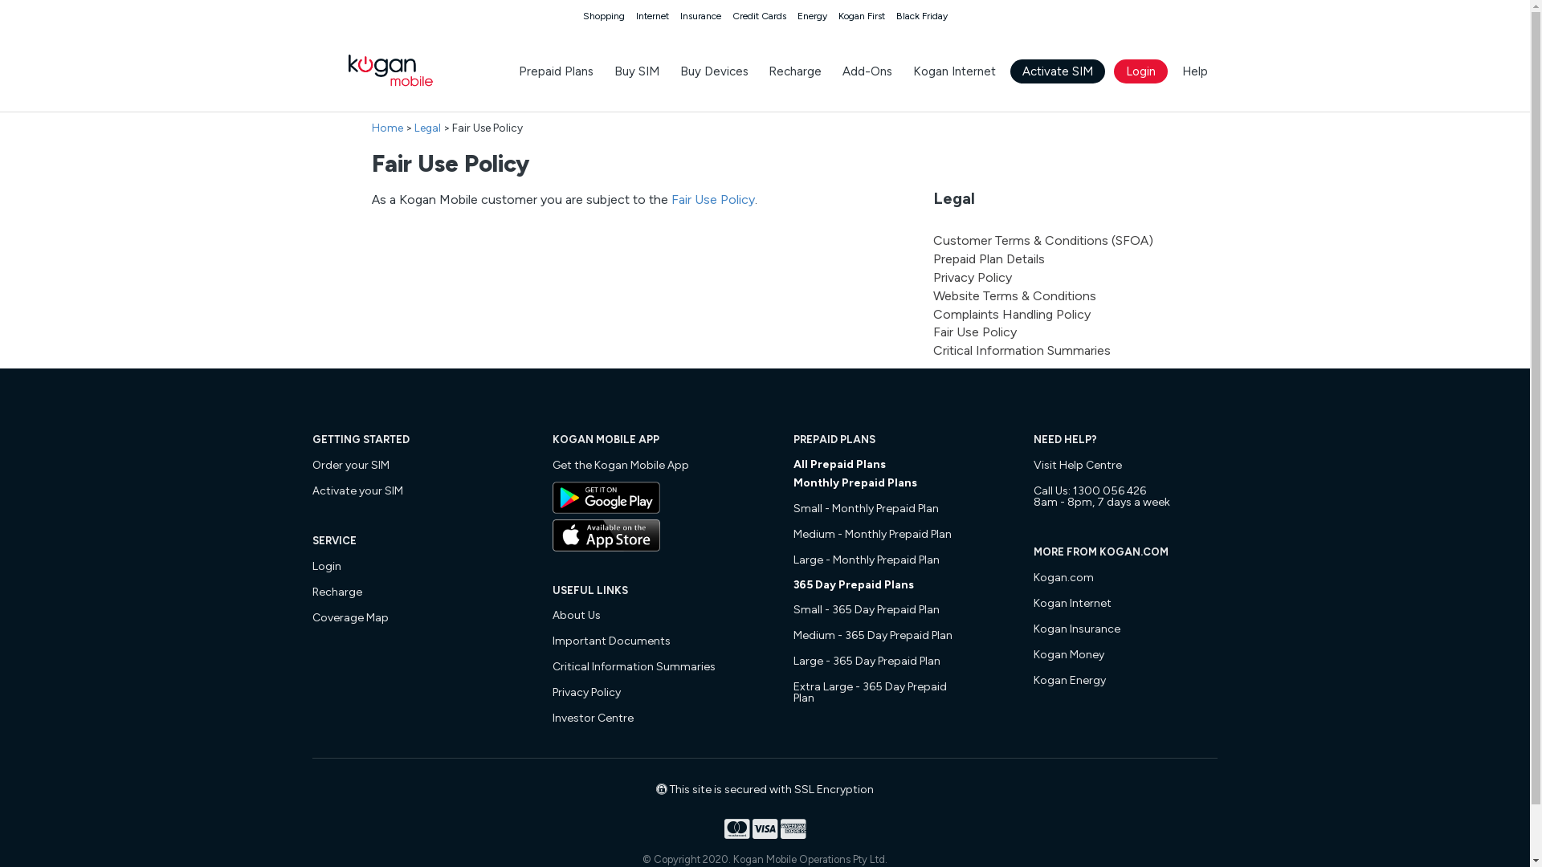 The width and height of the screenshot is (1542, 867). Describe the element at coordinates (387, 128) in the screenshot. I see `Home` at that location.